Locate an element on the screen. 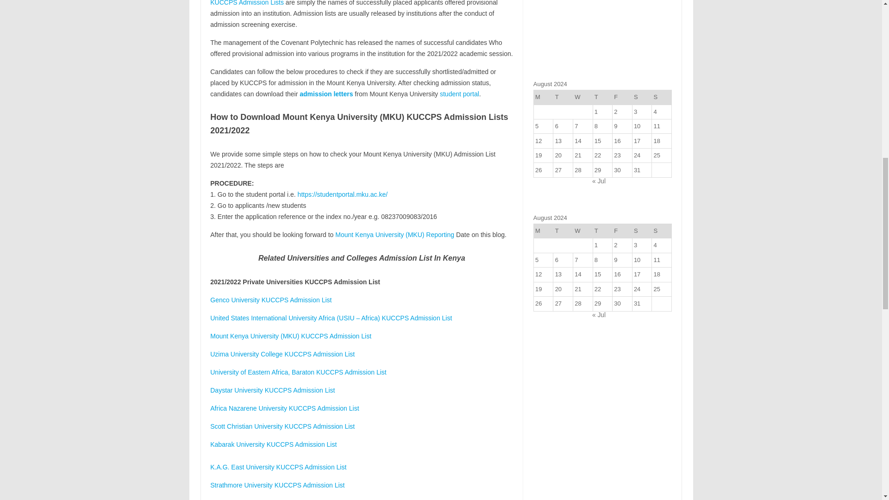 Image resolution: width=889 pixels, height=500 pixels. Kabarak University KUCCPS Admission List is located at coordinates (273, 444).